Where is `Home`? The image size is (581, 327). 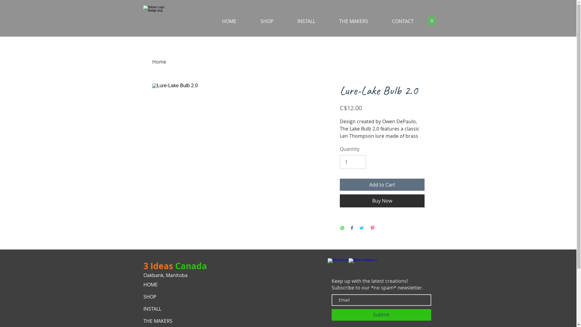 Home is located at coordinates (159, 62).